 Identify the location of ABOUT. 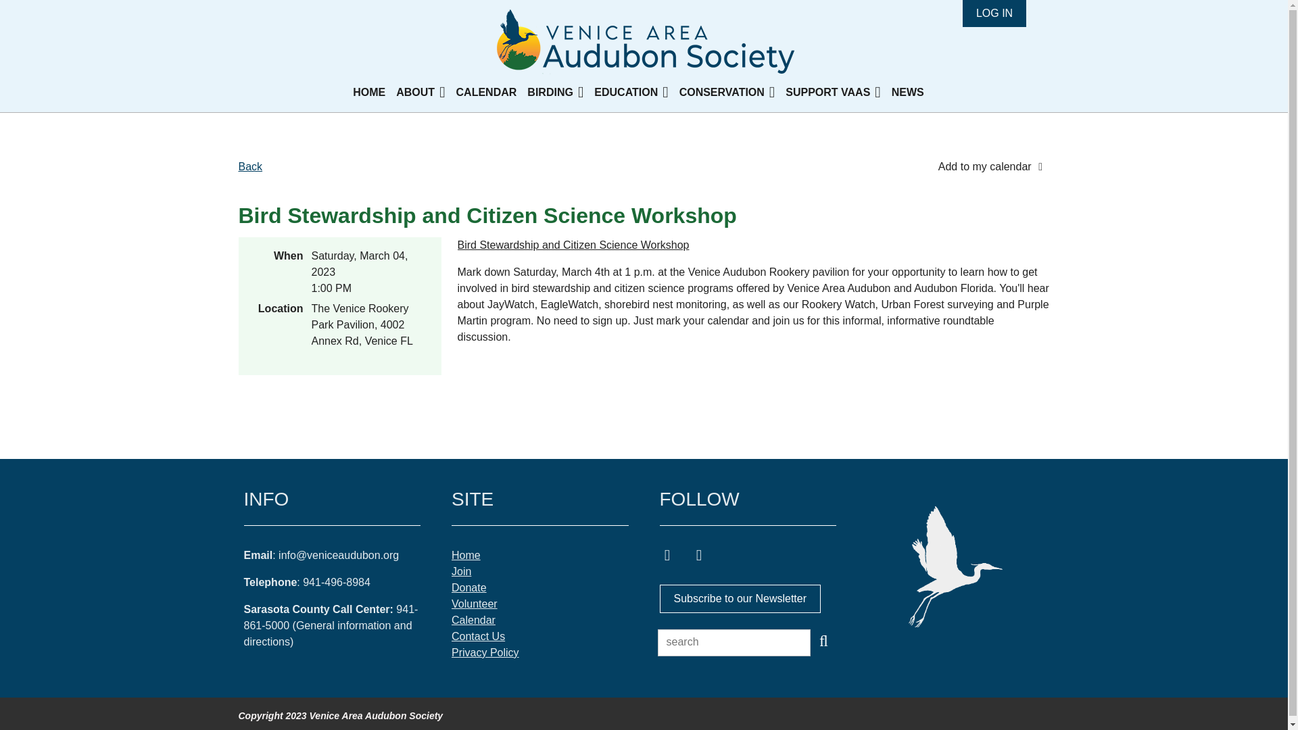
(425, 92).